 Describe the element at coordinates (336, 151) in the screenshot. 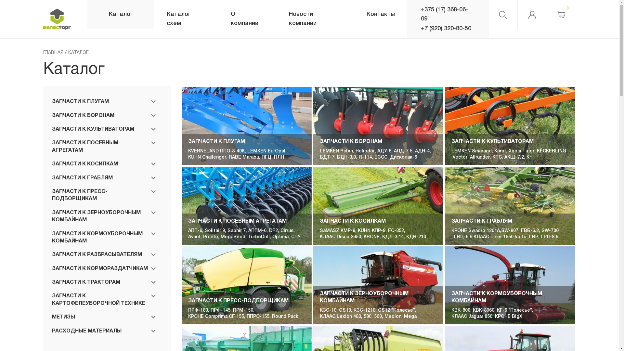

I see `LEMKEN Rubin` at that location.